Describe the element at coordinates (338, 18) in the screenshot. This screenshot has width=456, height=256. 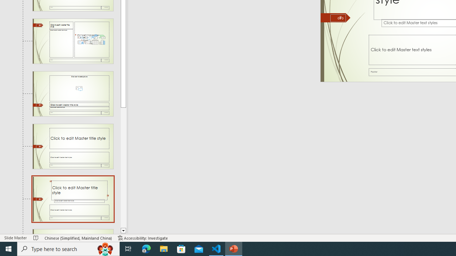
I see `Slide Number` at that location.